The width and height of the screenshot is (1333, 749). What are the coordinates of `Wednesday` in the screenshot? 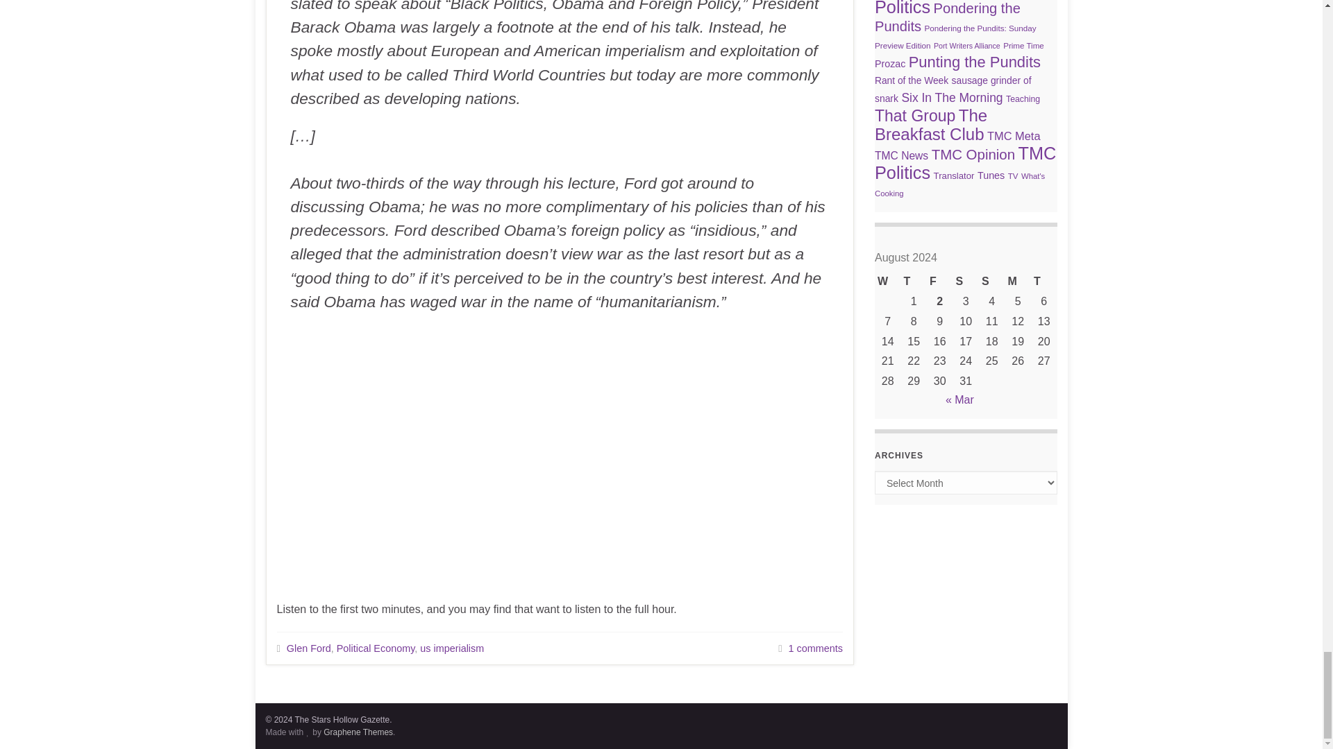 It's located at (887, 282).